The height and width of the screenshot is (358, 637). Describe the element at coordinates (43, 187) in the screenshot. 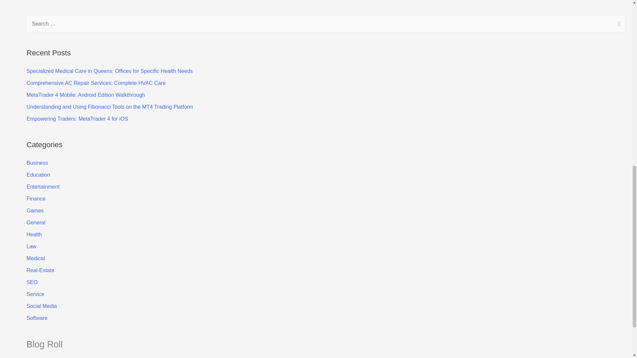

I see `Entertainment` at that location.